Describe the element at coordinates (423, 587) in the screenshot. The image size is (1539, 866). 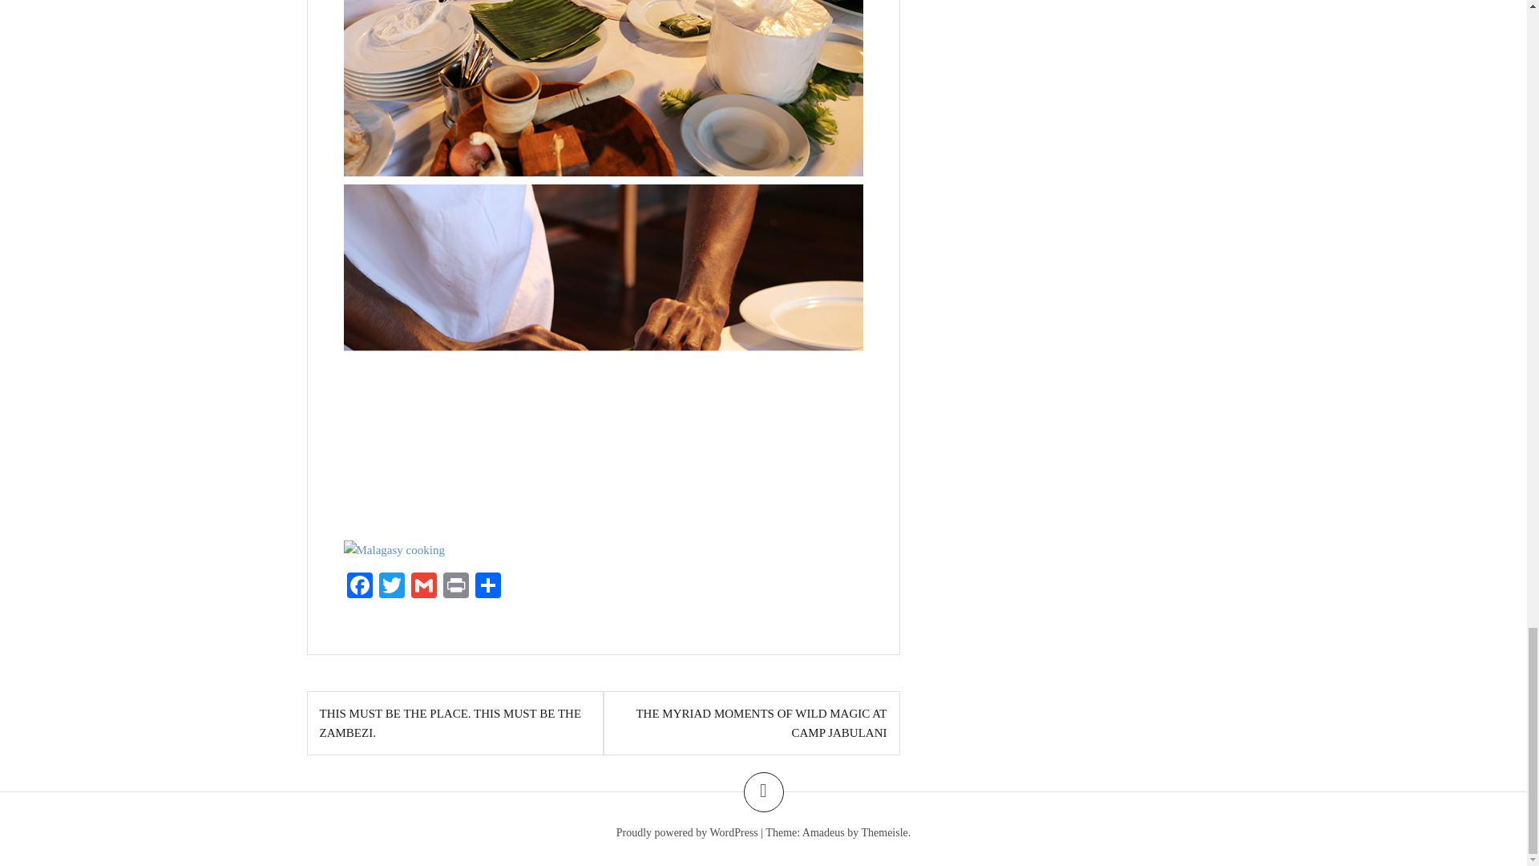
I see `Gmail` at that location.